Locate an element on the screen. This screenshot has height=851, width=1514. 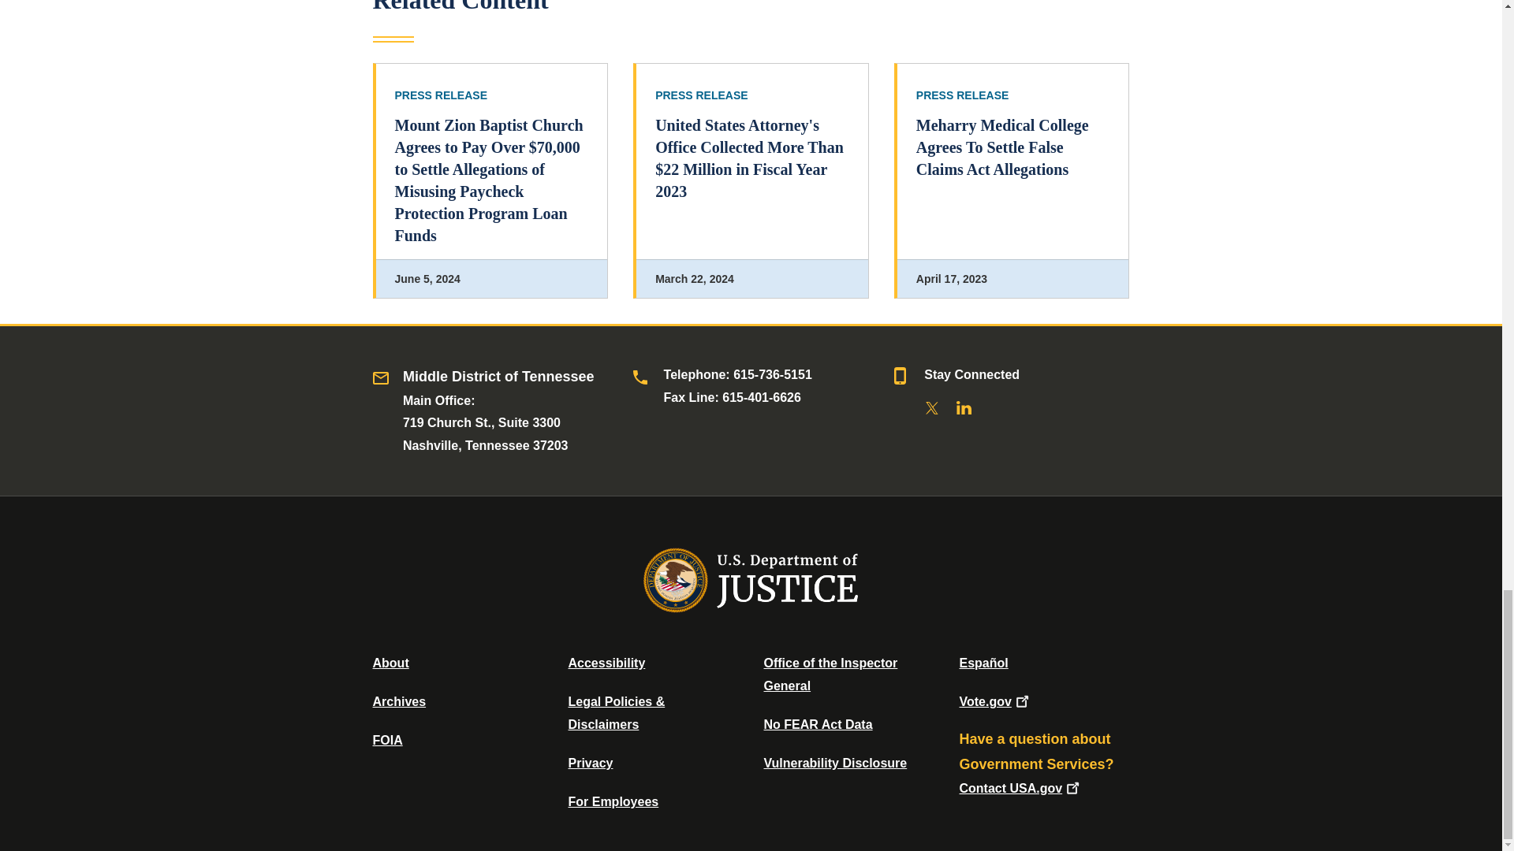
Department of Justice Archive is located at coordinates (399, 701).